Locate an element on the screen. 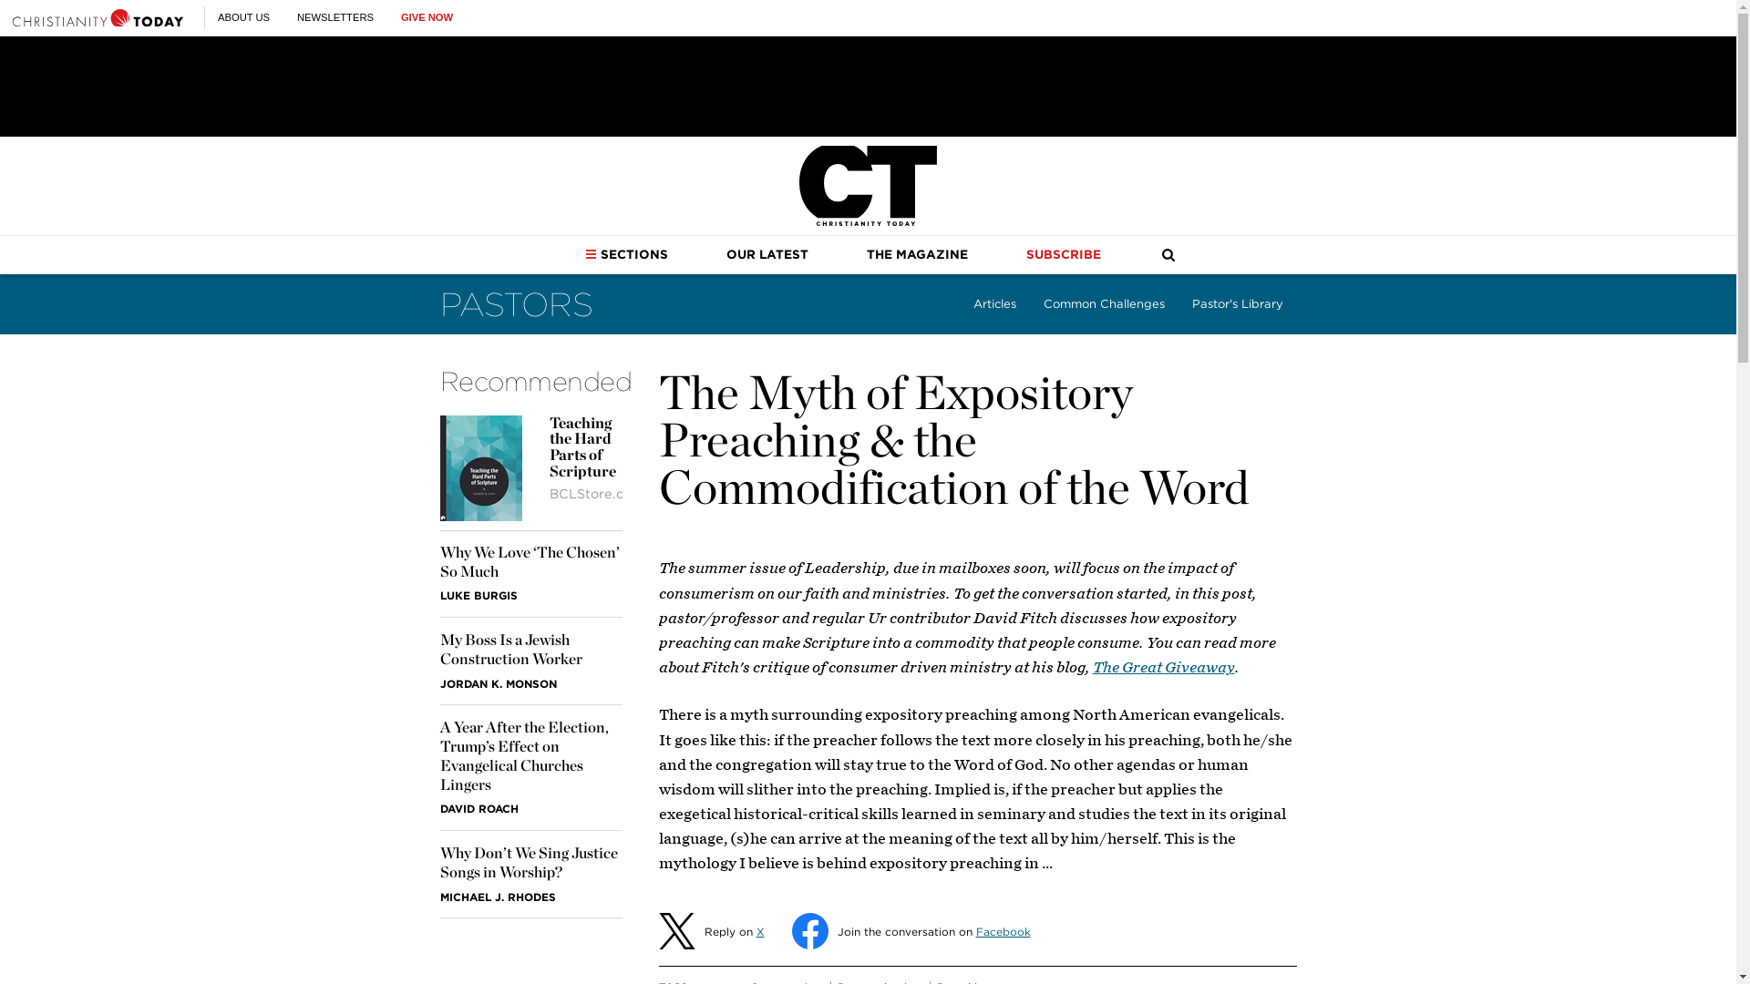  SECTIONS is located at coordinates (626, 255).